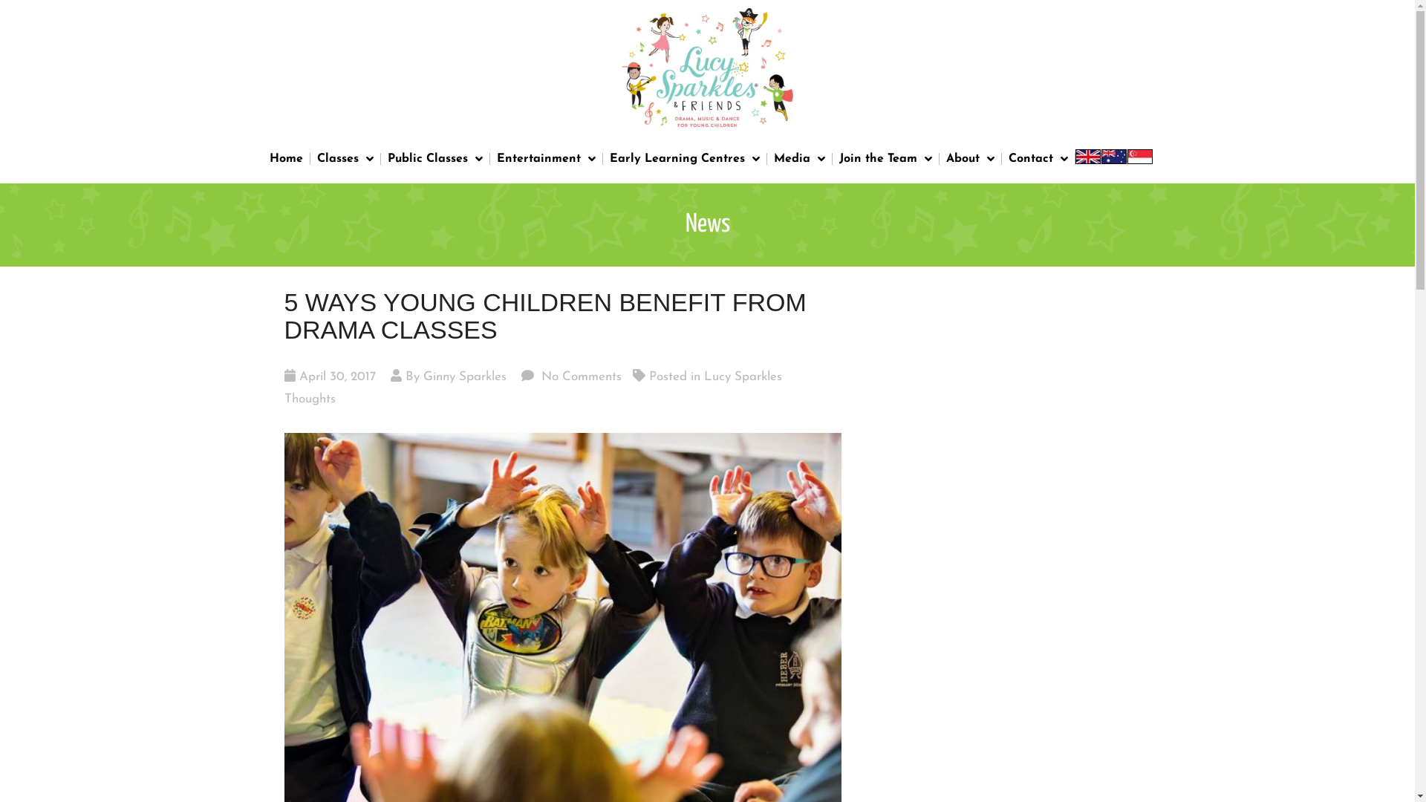  I want to click on Singapore, so click(1140, 159).